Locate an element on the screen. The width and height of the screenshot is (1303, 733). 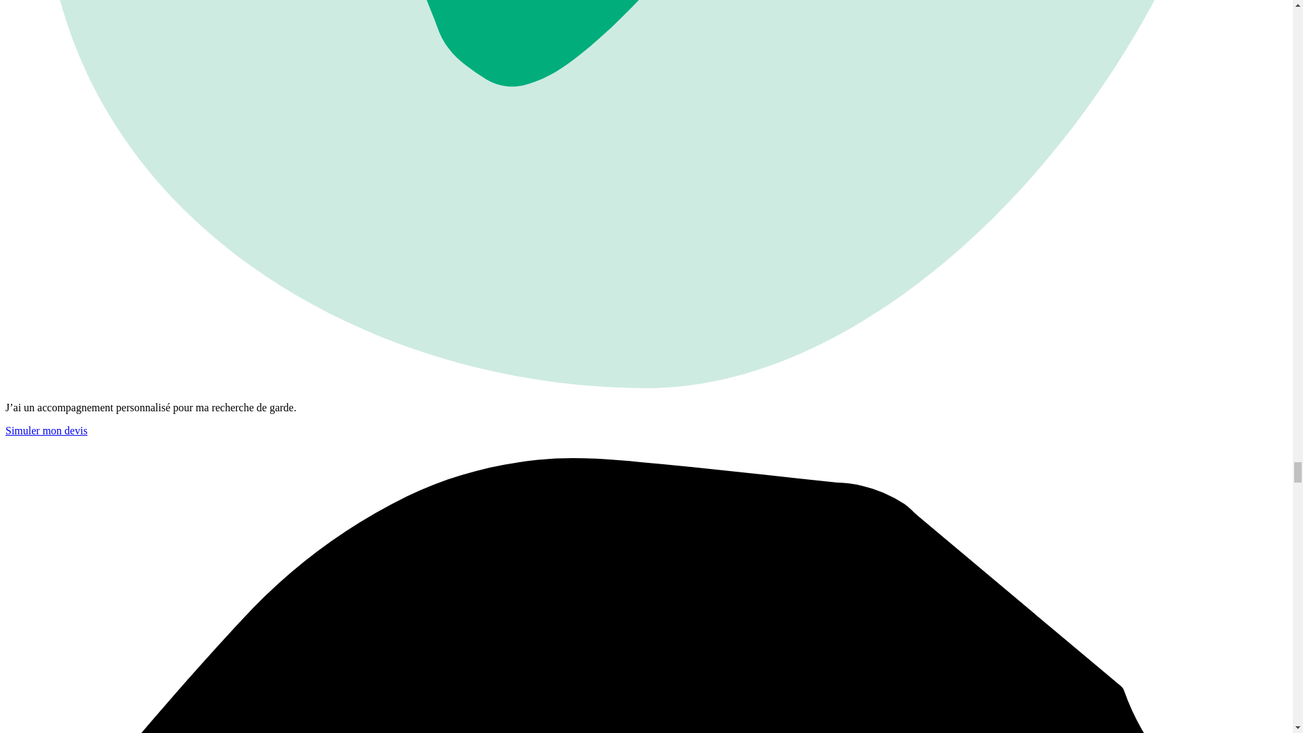
Simuler mon devis is located at coordinates (46, 430).